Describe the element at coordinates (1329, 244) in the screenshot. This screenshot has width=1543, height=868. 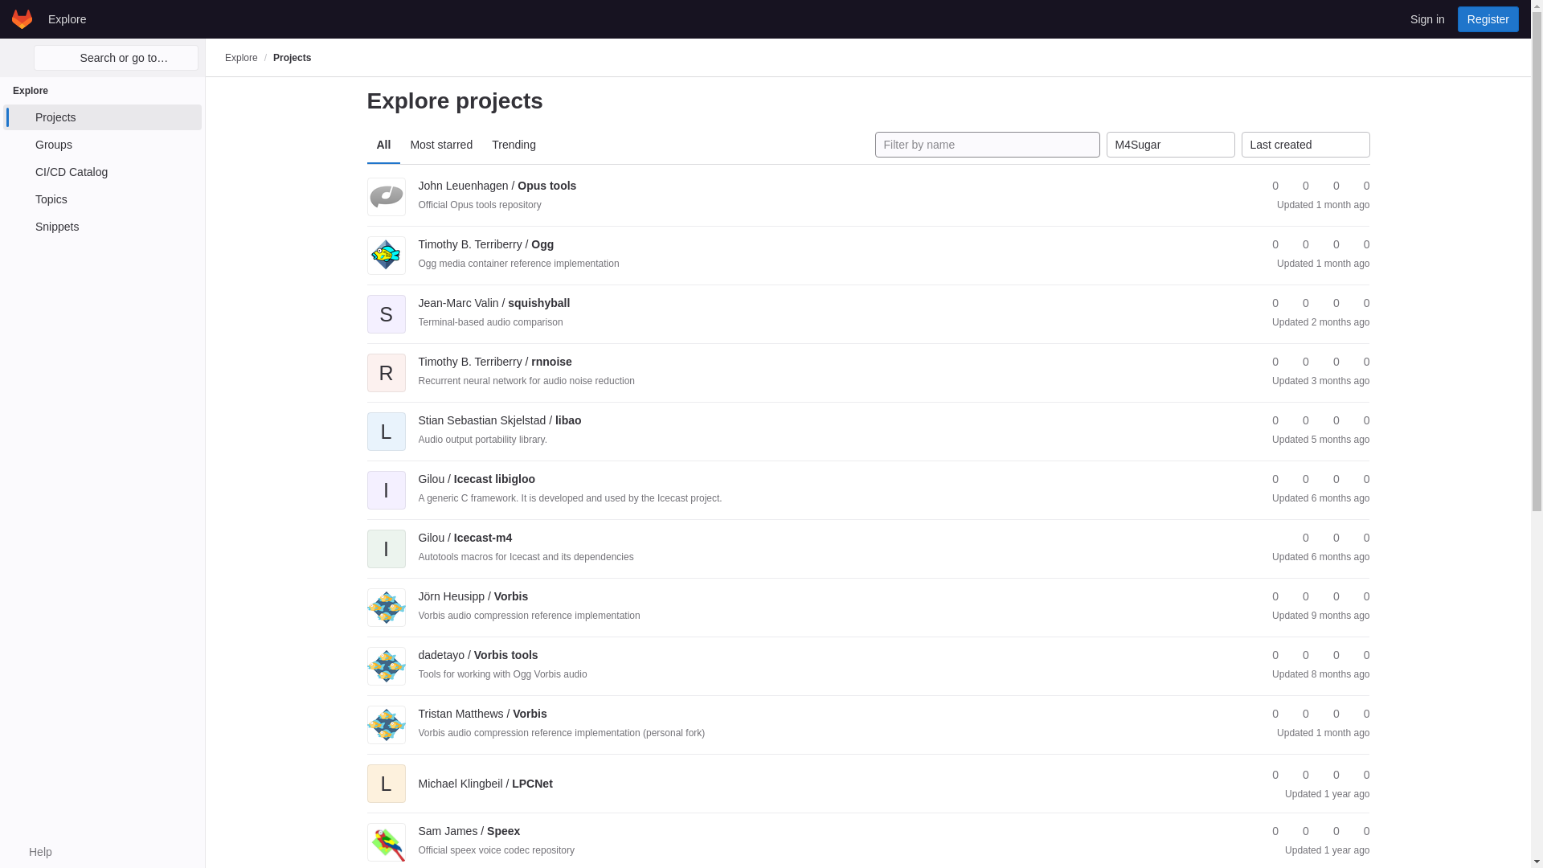
I see `Merge requests` at that location.